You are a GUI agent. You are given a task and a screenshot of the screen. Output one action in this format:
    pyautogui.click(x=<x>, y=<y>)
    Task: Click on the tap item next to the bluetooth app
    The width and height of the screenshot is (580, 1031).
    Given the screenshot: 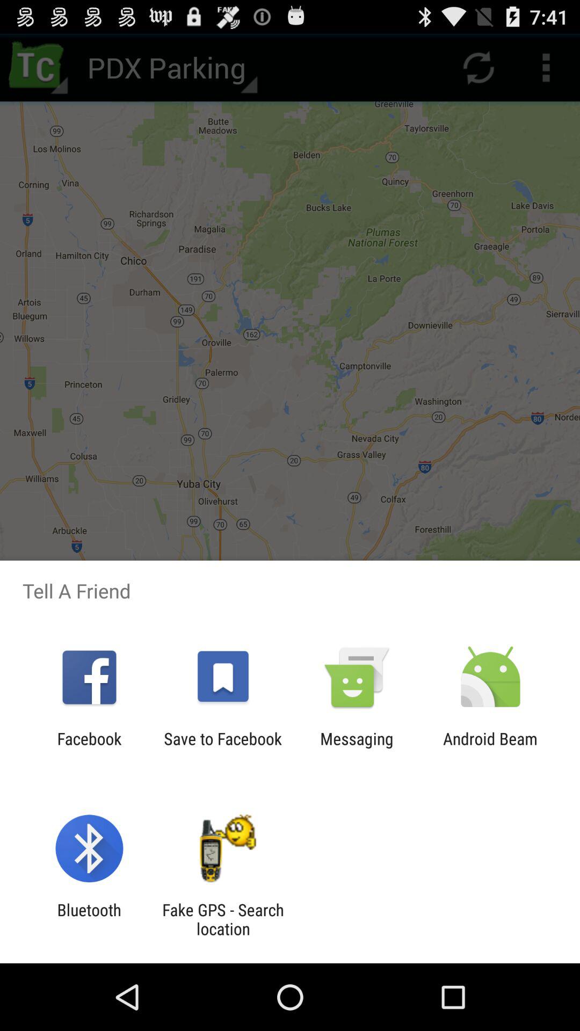 What is the action you would take?
    pyautogui.click(x=223, y=919)
    